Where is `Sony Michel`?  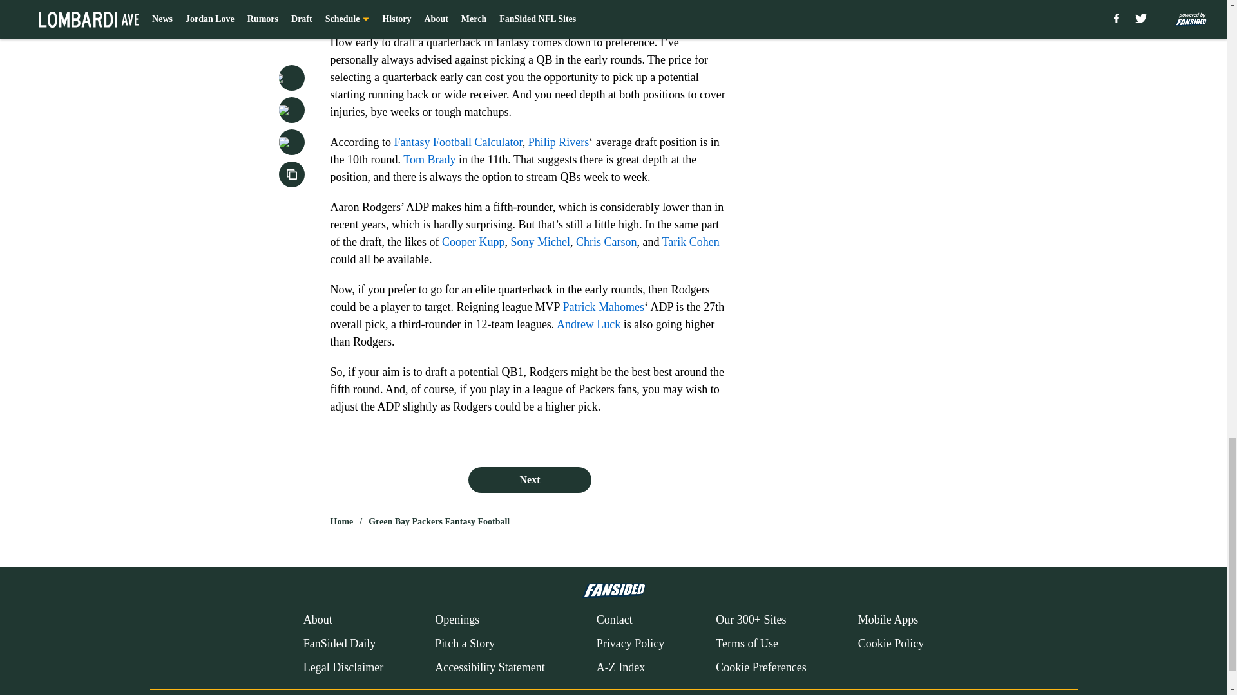 Sony Michel is located at coordinates (540, 242).